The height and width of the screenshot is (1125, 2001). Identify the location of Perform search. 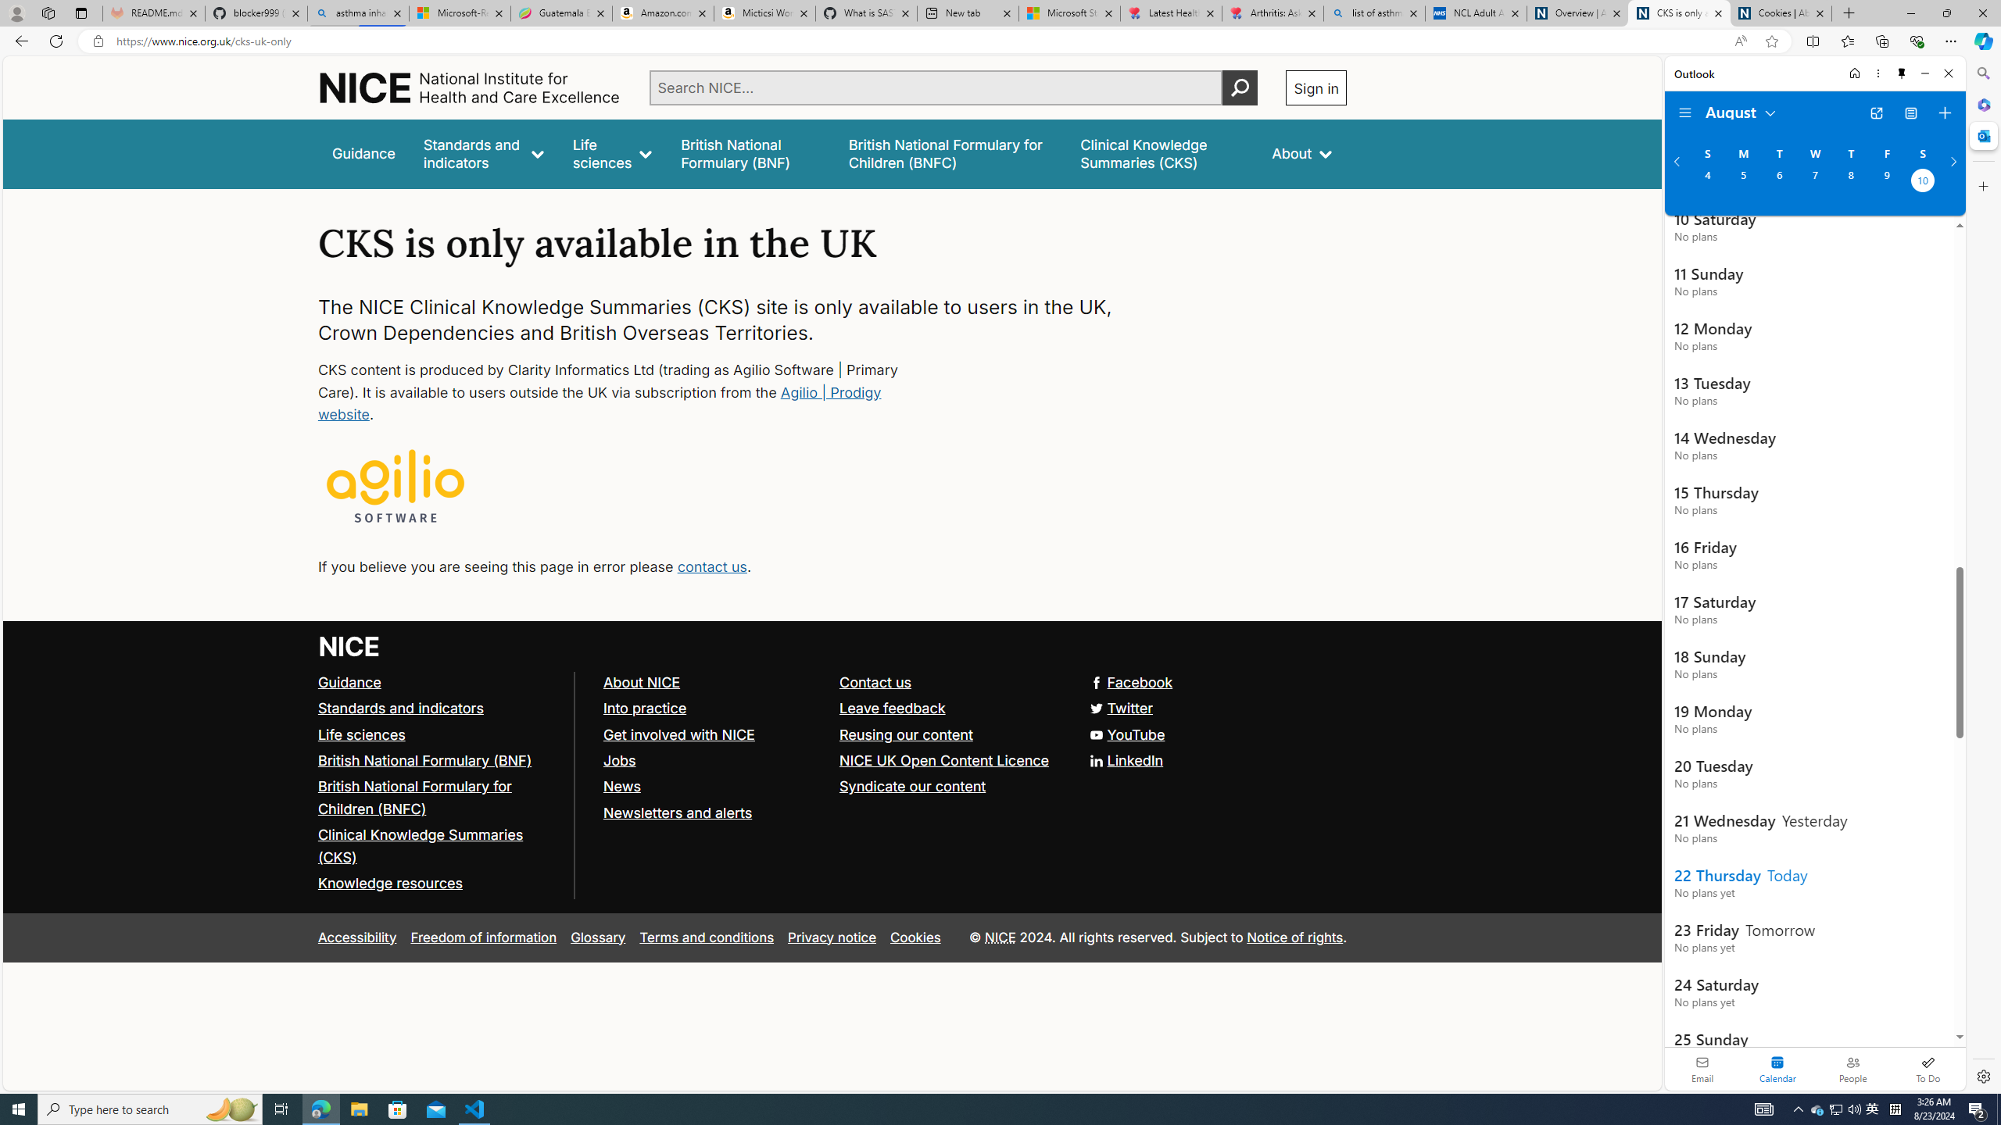
(1240, 87).